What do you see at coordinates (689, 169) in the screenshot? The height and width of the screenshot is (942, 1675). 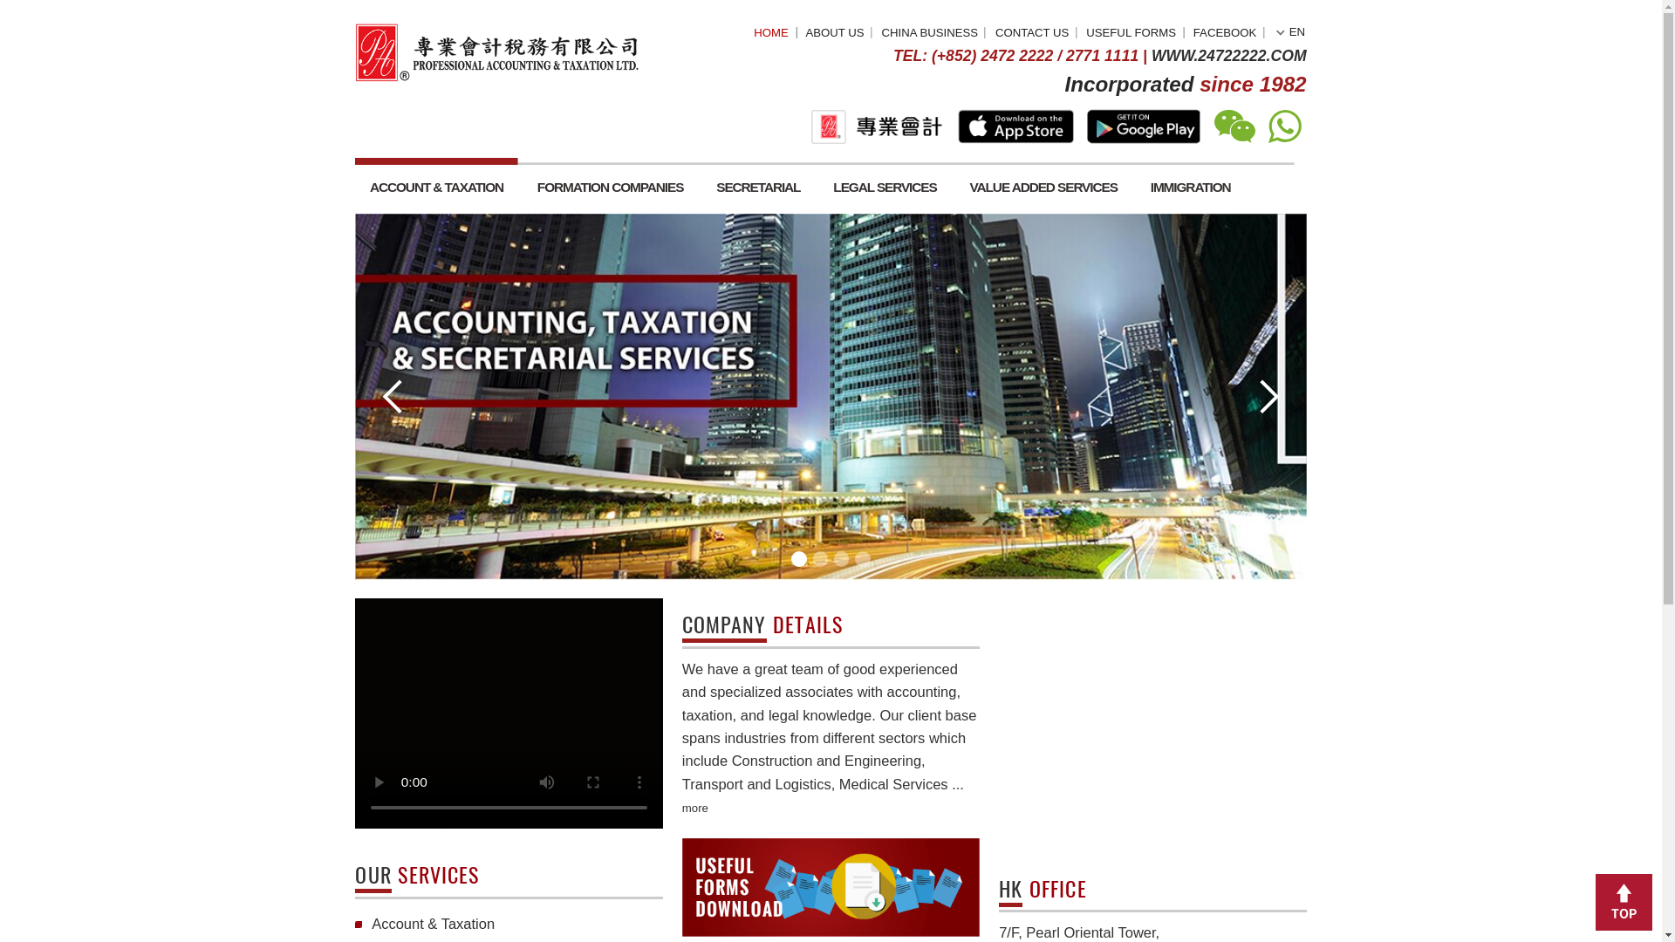 I see `SECRETARIAL` at bounding box center [689, 169].